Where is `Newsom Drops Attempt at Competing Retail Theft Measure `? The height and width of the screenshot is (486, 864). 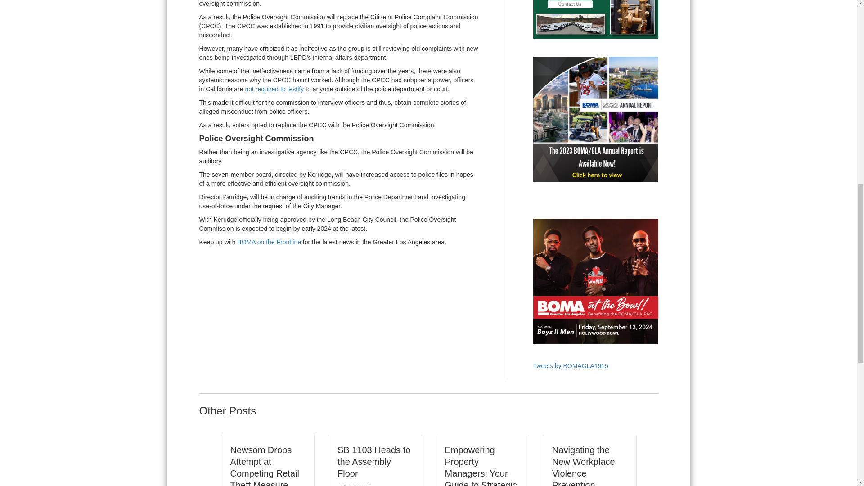 Newsom Drops Attempt at Competing Retail Theft Measure  is located at coordinates (265, 465).